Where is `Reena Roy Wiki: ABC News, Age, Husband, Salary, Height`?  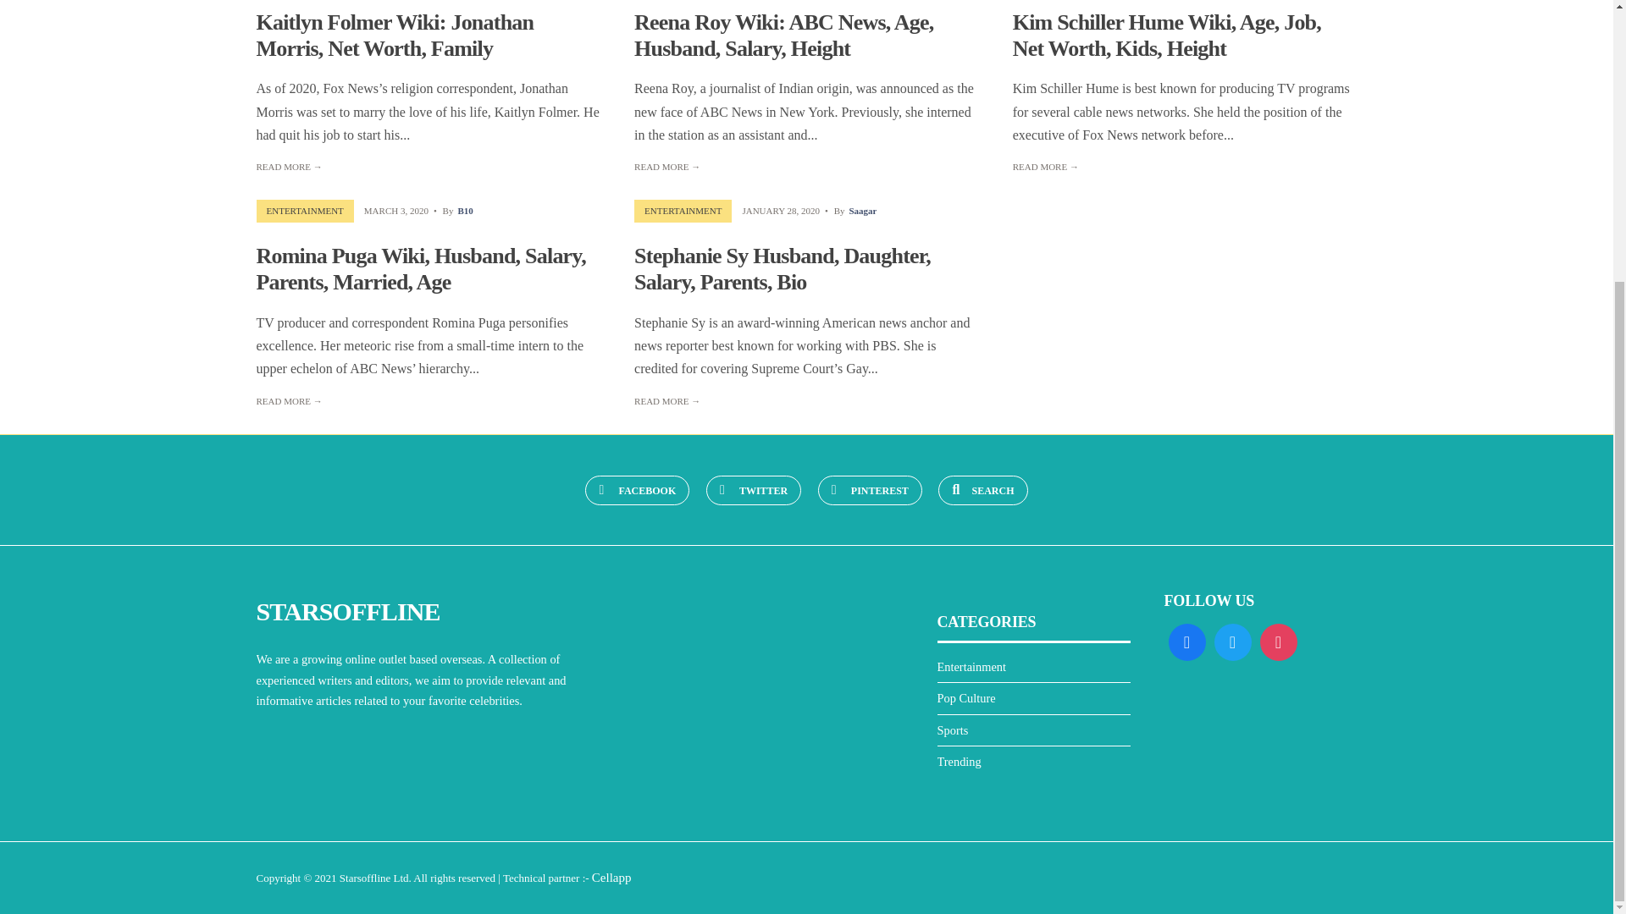 Reena Roy Wiki: ABC News, Age, Husband, Salary, Height is located at coordinates (783, 36).